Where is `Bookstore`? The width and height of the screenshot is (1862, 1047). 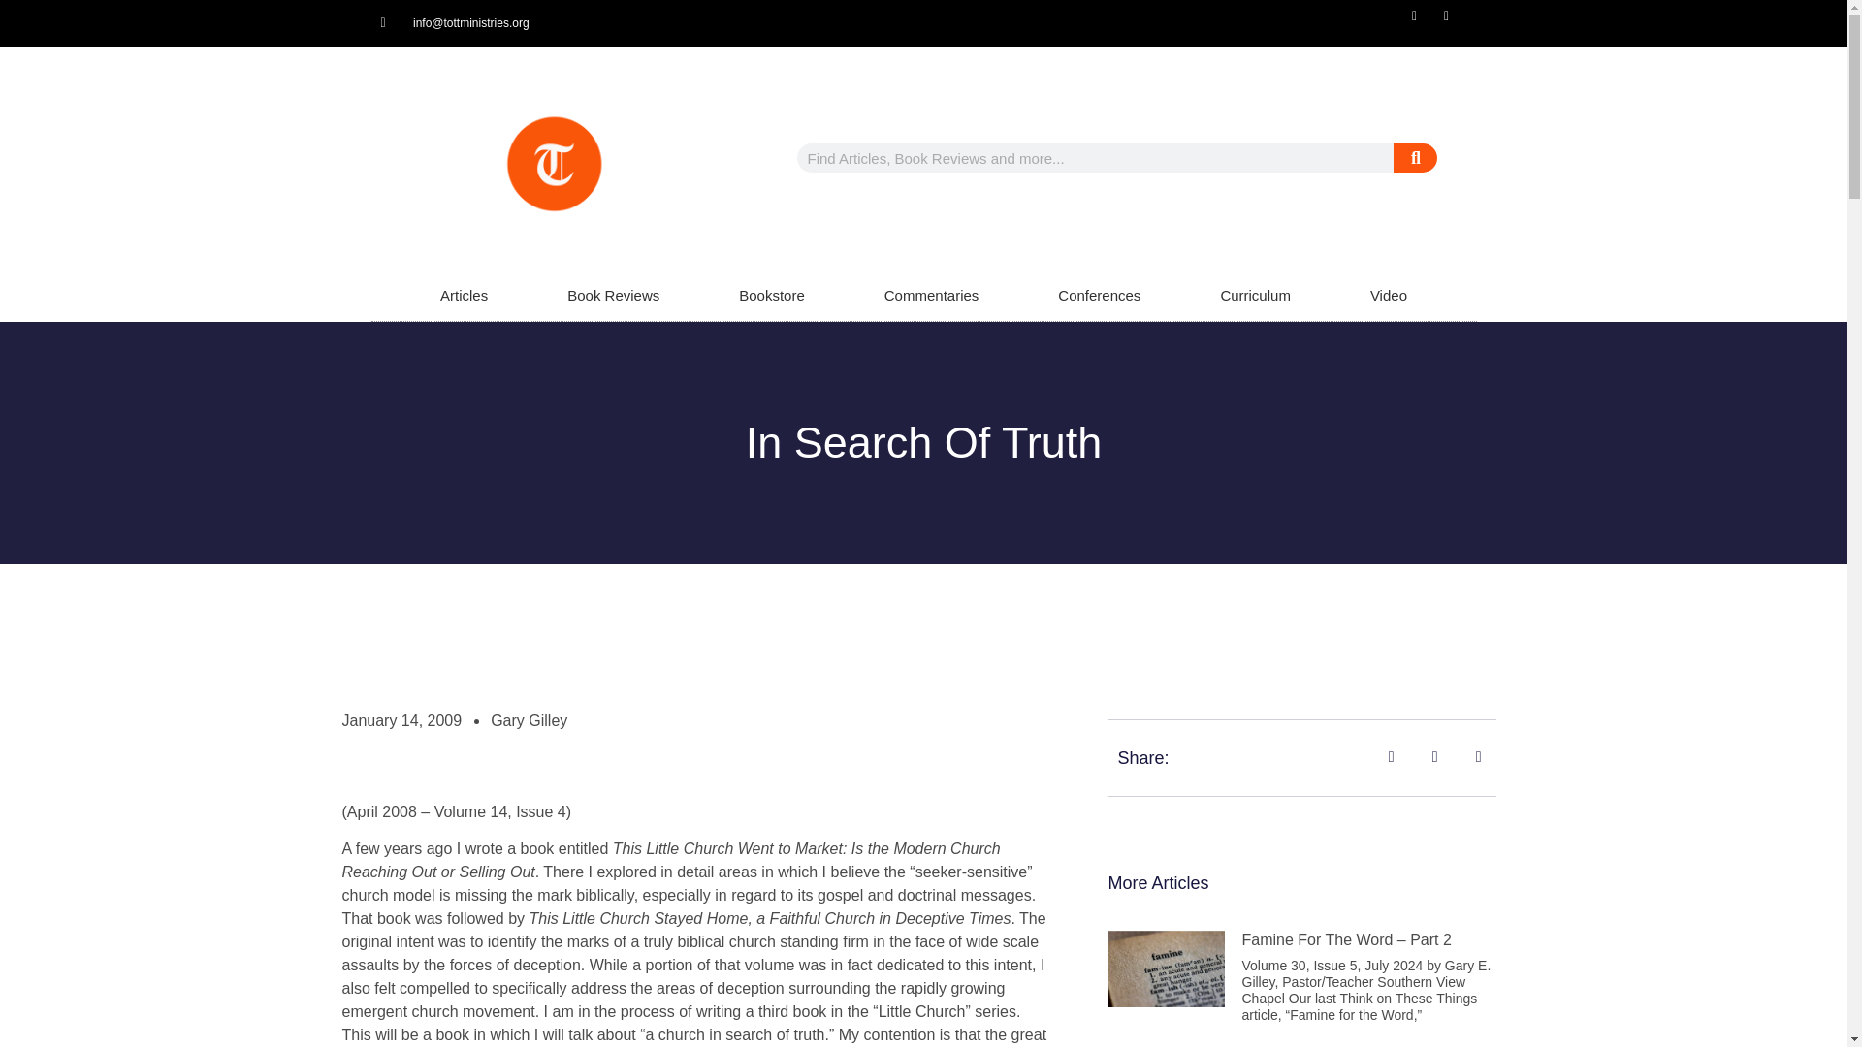 Bookstore is located at coordinates (772, 295).